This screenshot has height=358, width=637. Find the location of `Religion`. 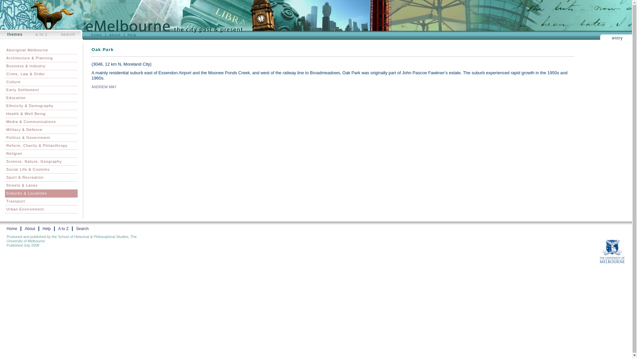

Religion is located at coordinates (41, 154).